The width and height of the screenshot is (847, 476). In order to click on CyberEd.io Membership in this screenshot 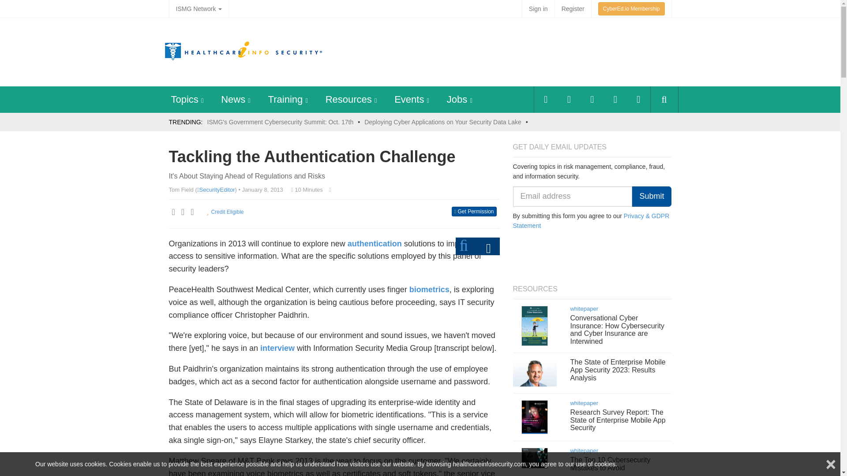, I will do `click(631, 9)`.